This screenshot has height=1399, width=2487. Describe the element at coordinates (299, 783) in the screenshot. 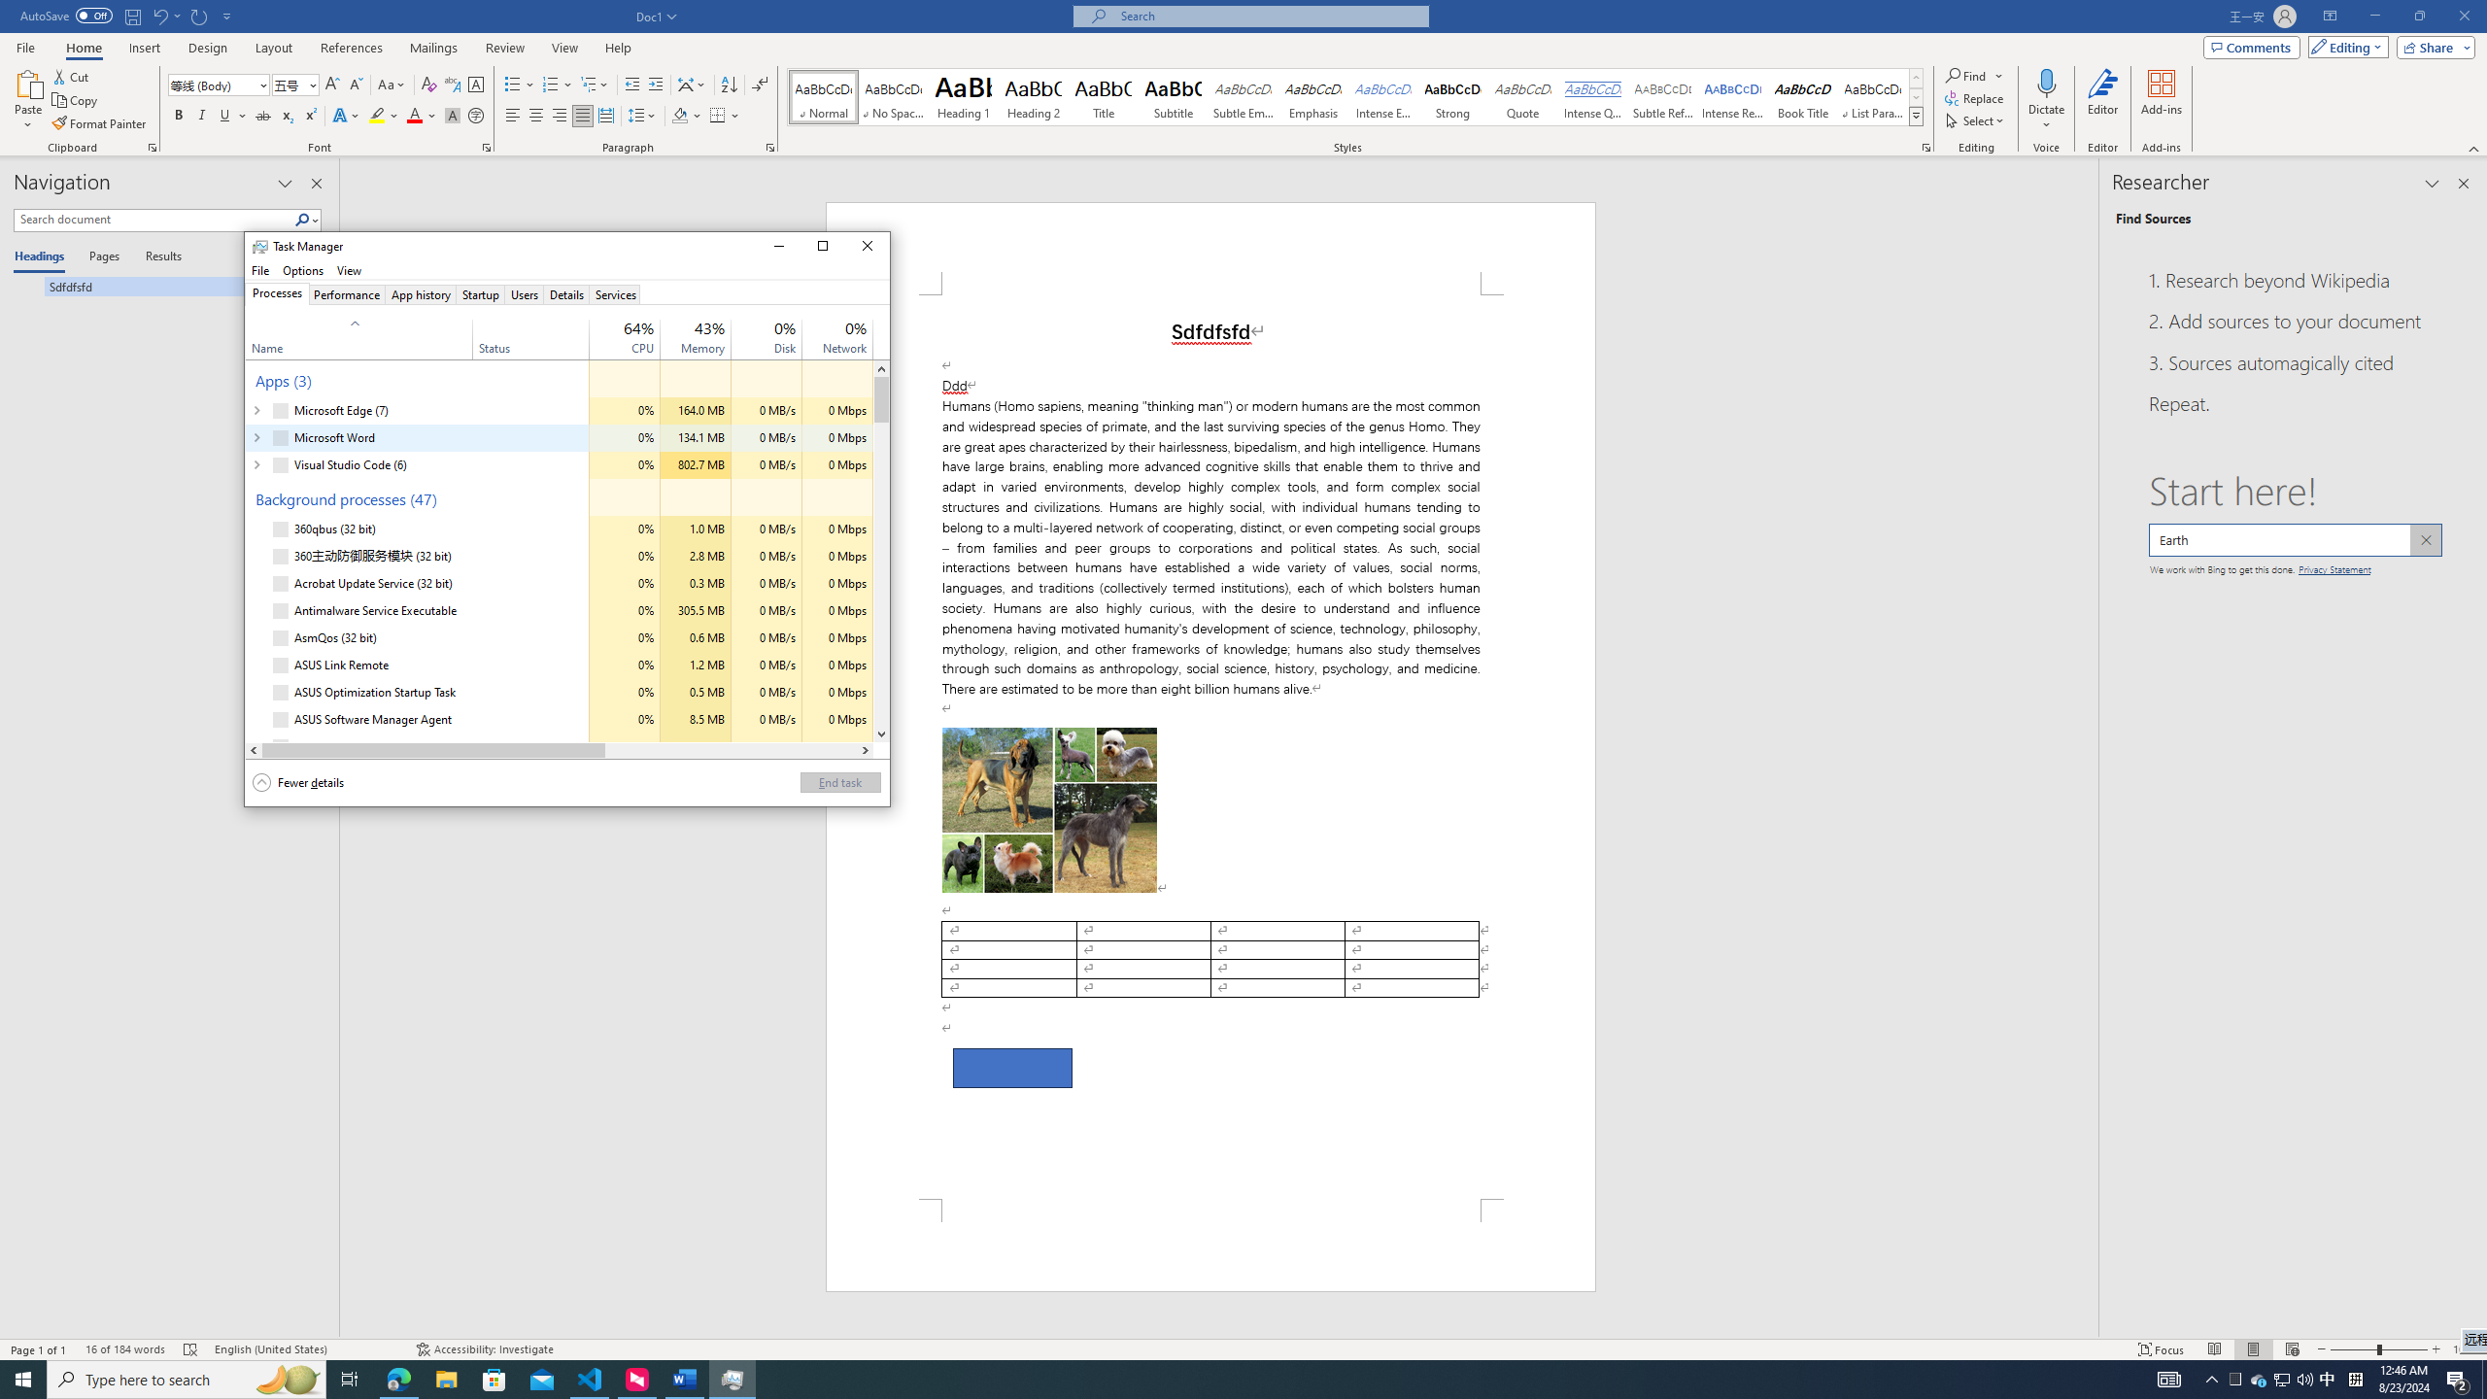

I see `Fewer details` at that location.